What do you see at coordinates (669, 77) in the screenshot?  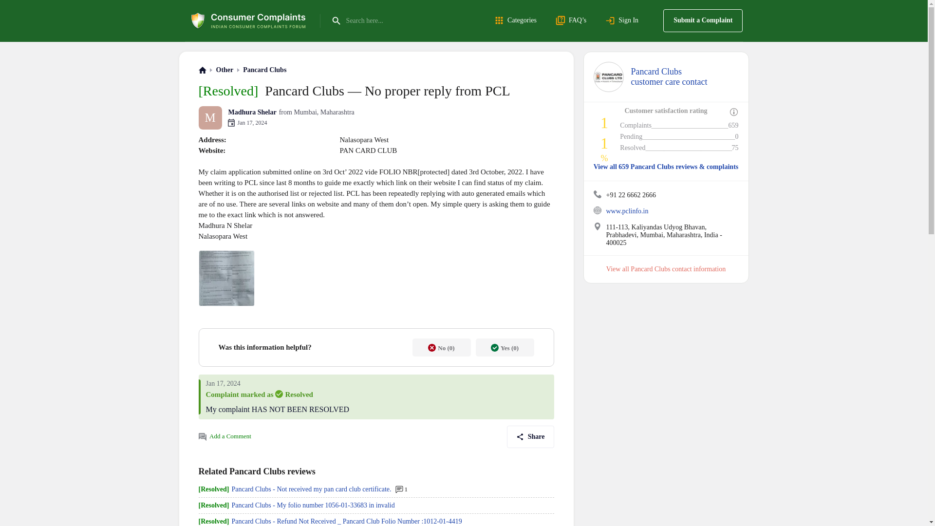 I see `Other` at bounding box center [669, 77].